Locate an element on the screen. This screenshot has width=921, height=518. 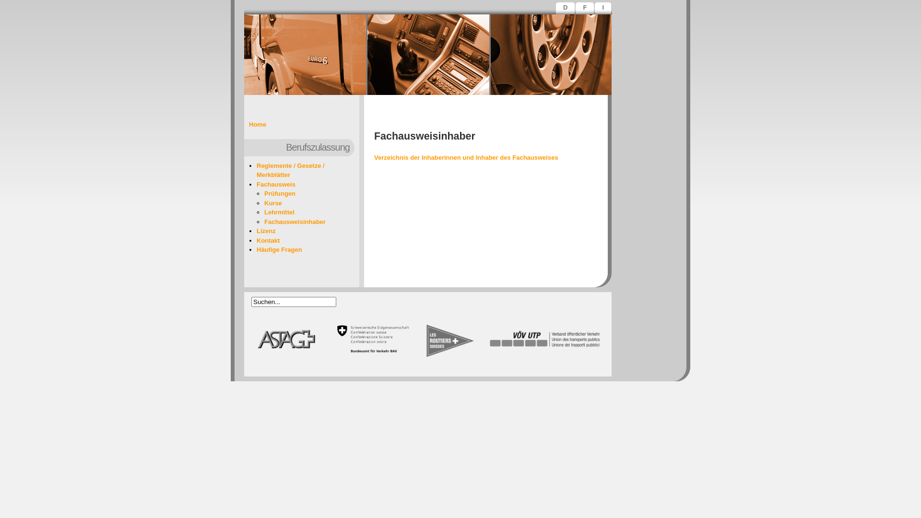
Fachausweis is located at coordinates (276, 184).